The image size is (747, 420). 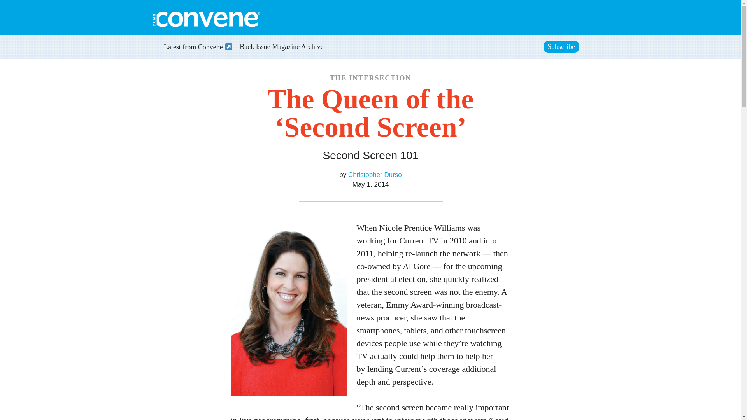 I want to click on PCMA Convene, so click(x=205, y=19).